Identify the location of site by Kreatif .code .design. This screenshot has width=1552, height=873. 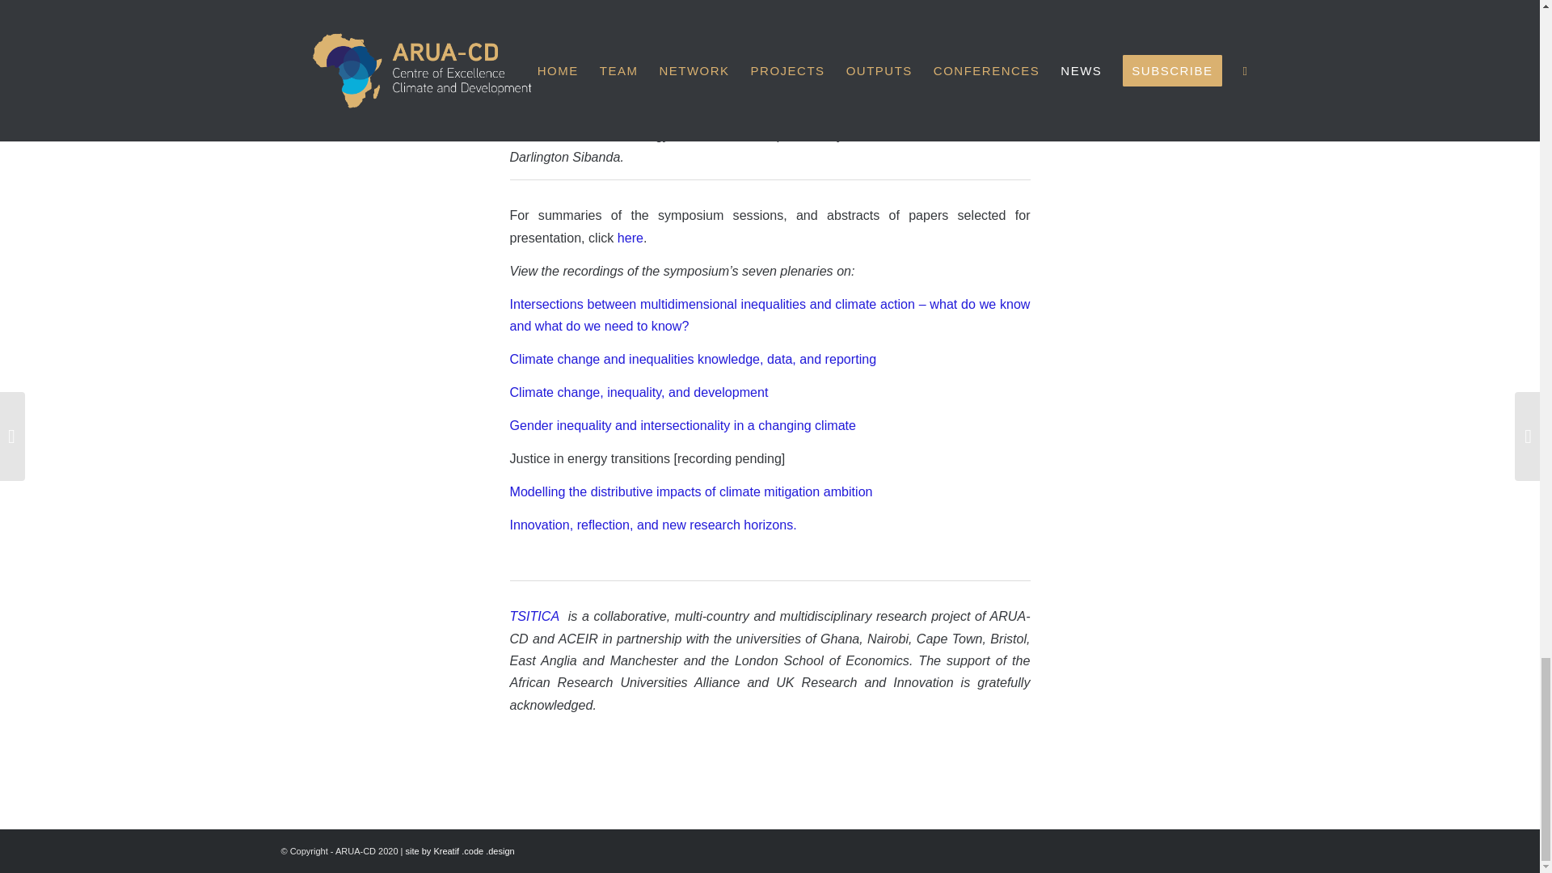
(460, 850).